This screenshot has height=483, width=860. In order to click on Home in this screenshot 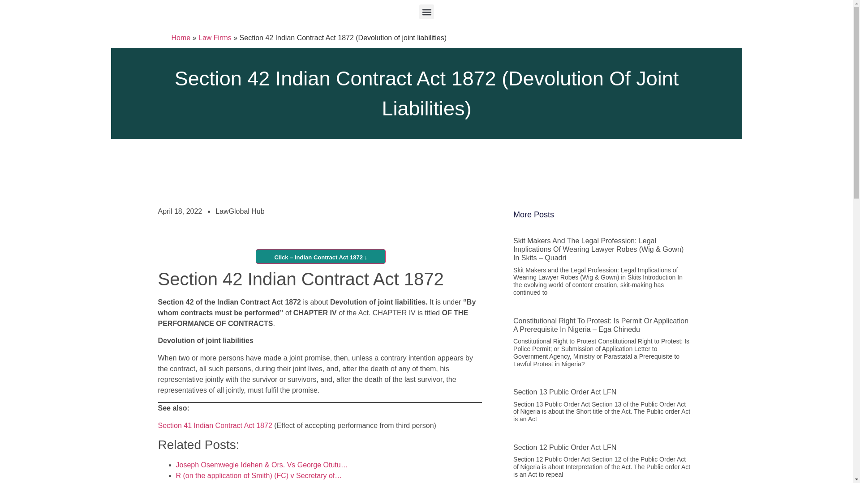, I will do `click(181, 38)`.